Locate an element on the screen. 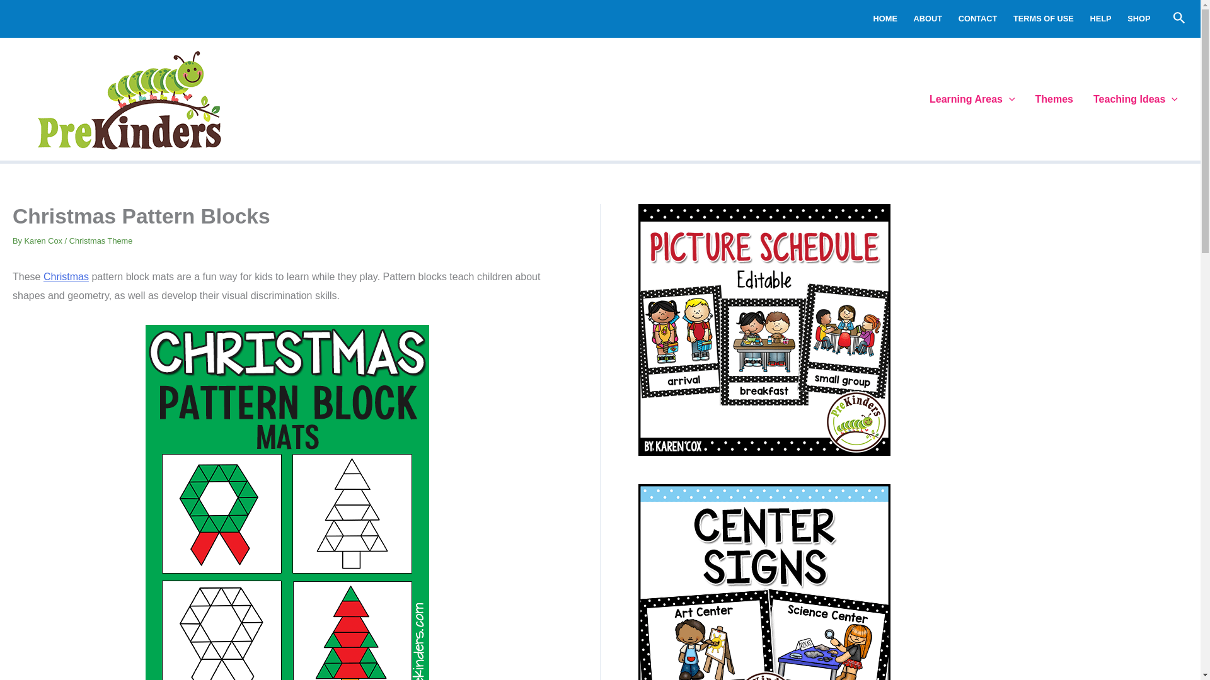 This screenshot has height=680, width=1210. ABOUT is located at coordinates (928, 19).